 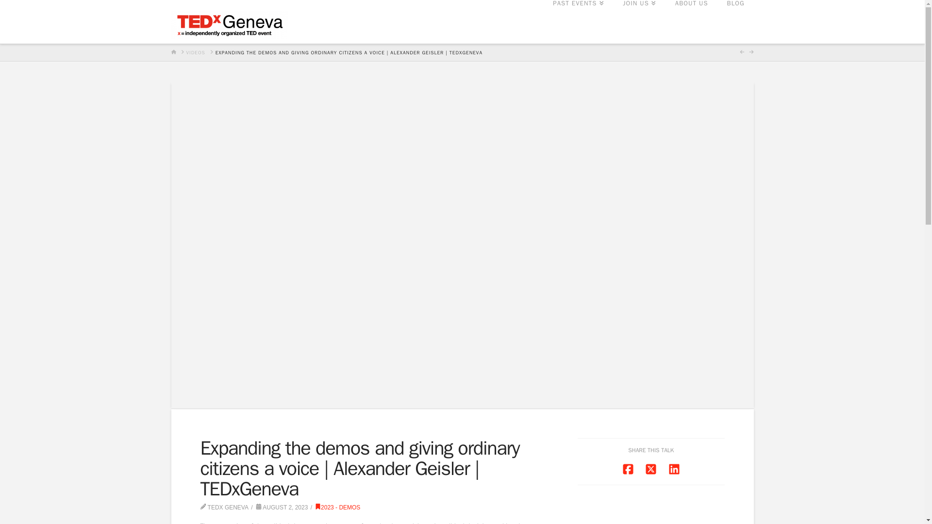 What do you see at coordinates (349, 52) in the screenshot?
I see `You Are Here` at bounding box center [349, 52].